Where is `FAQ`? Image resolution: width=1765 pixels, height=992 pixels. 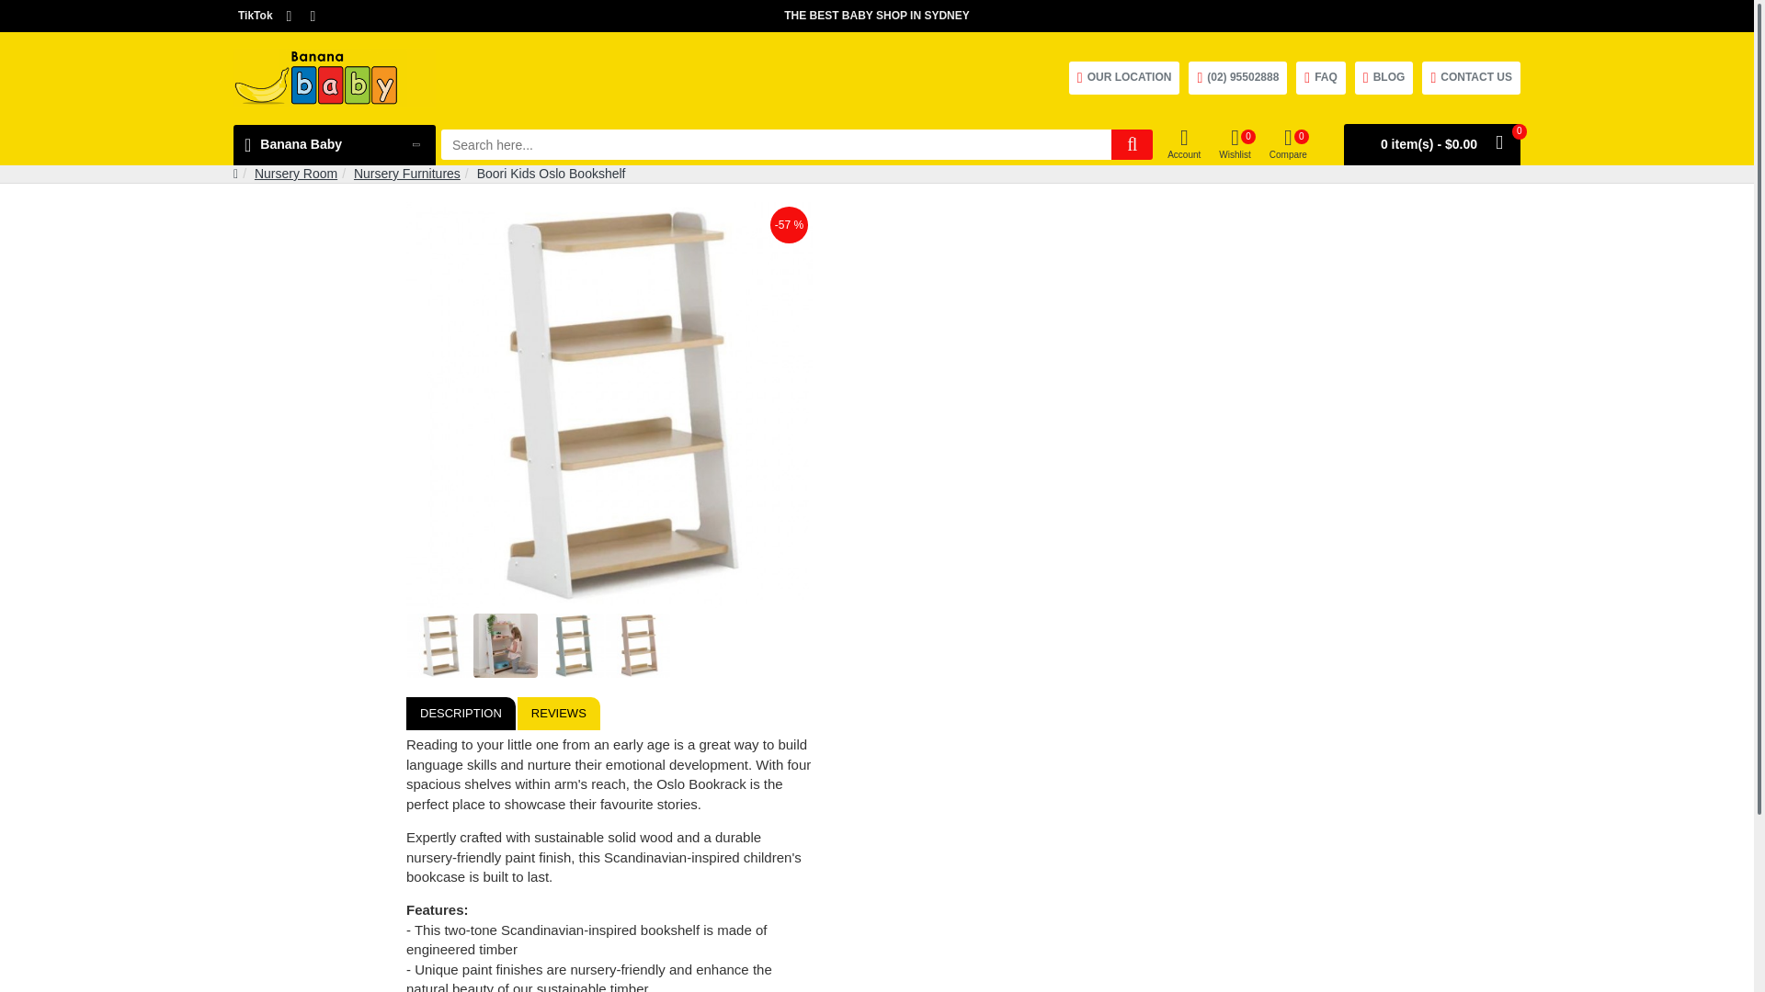 FAQ is located at coordinates (1320, 77).